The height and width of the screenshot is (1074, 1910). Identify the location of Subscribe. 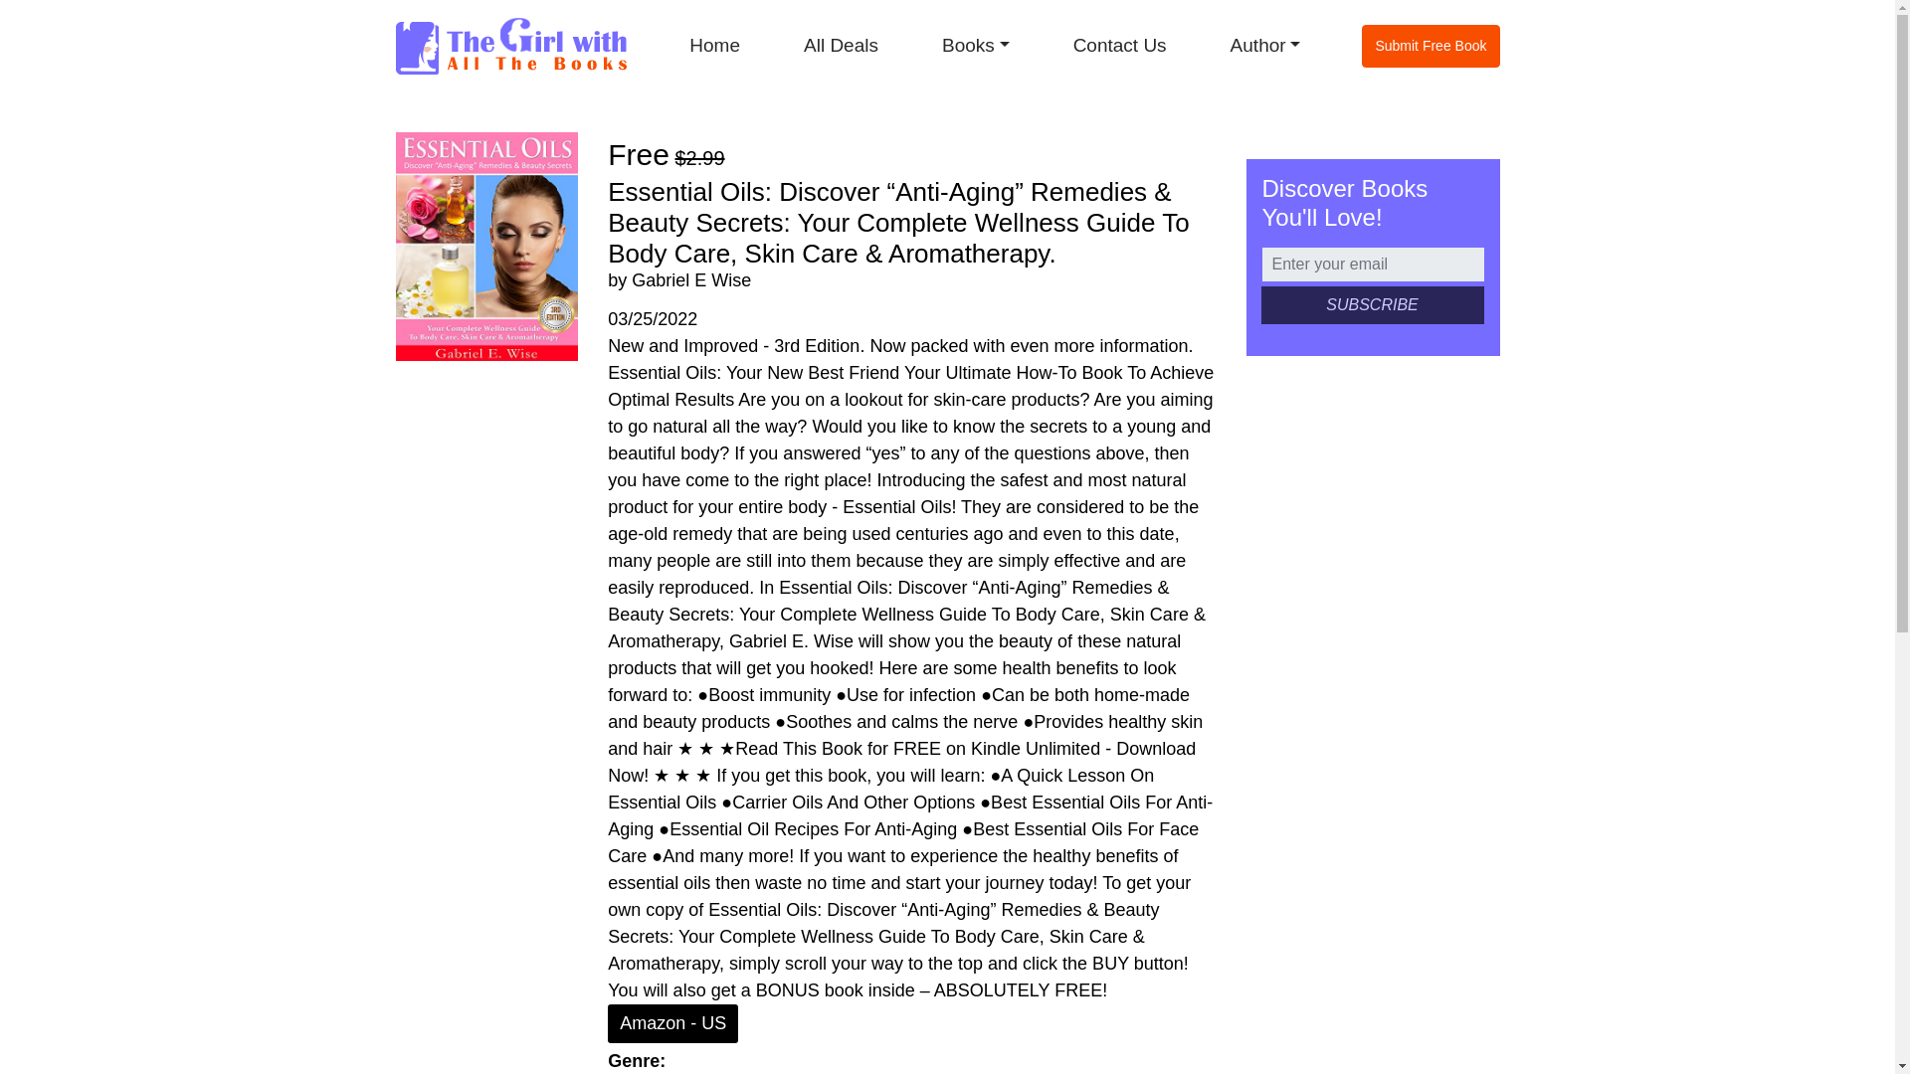
(1372, 305).